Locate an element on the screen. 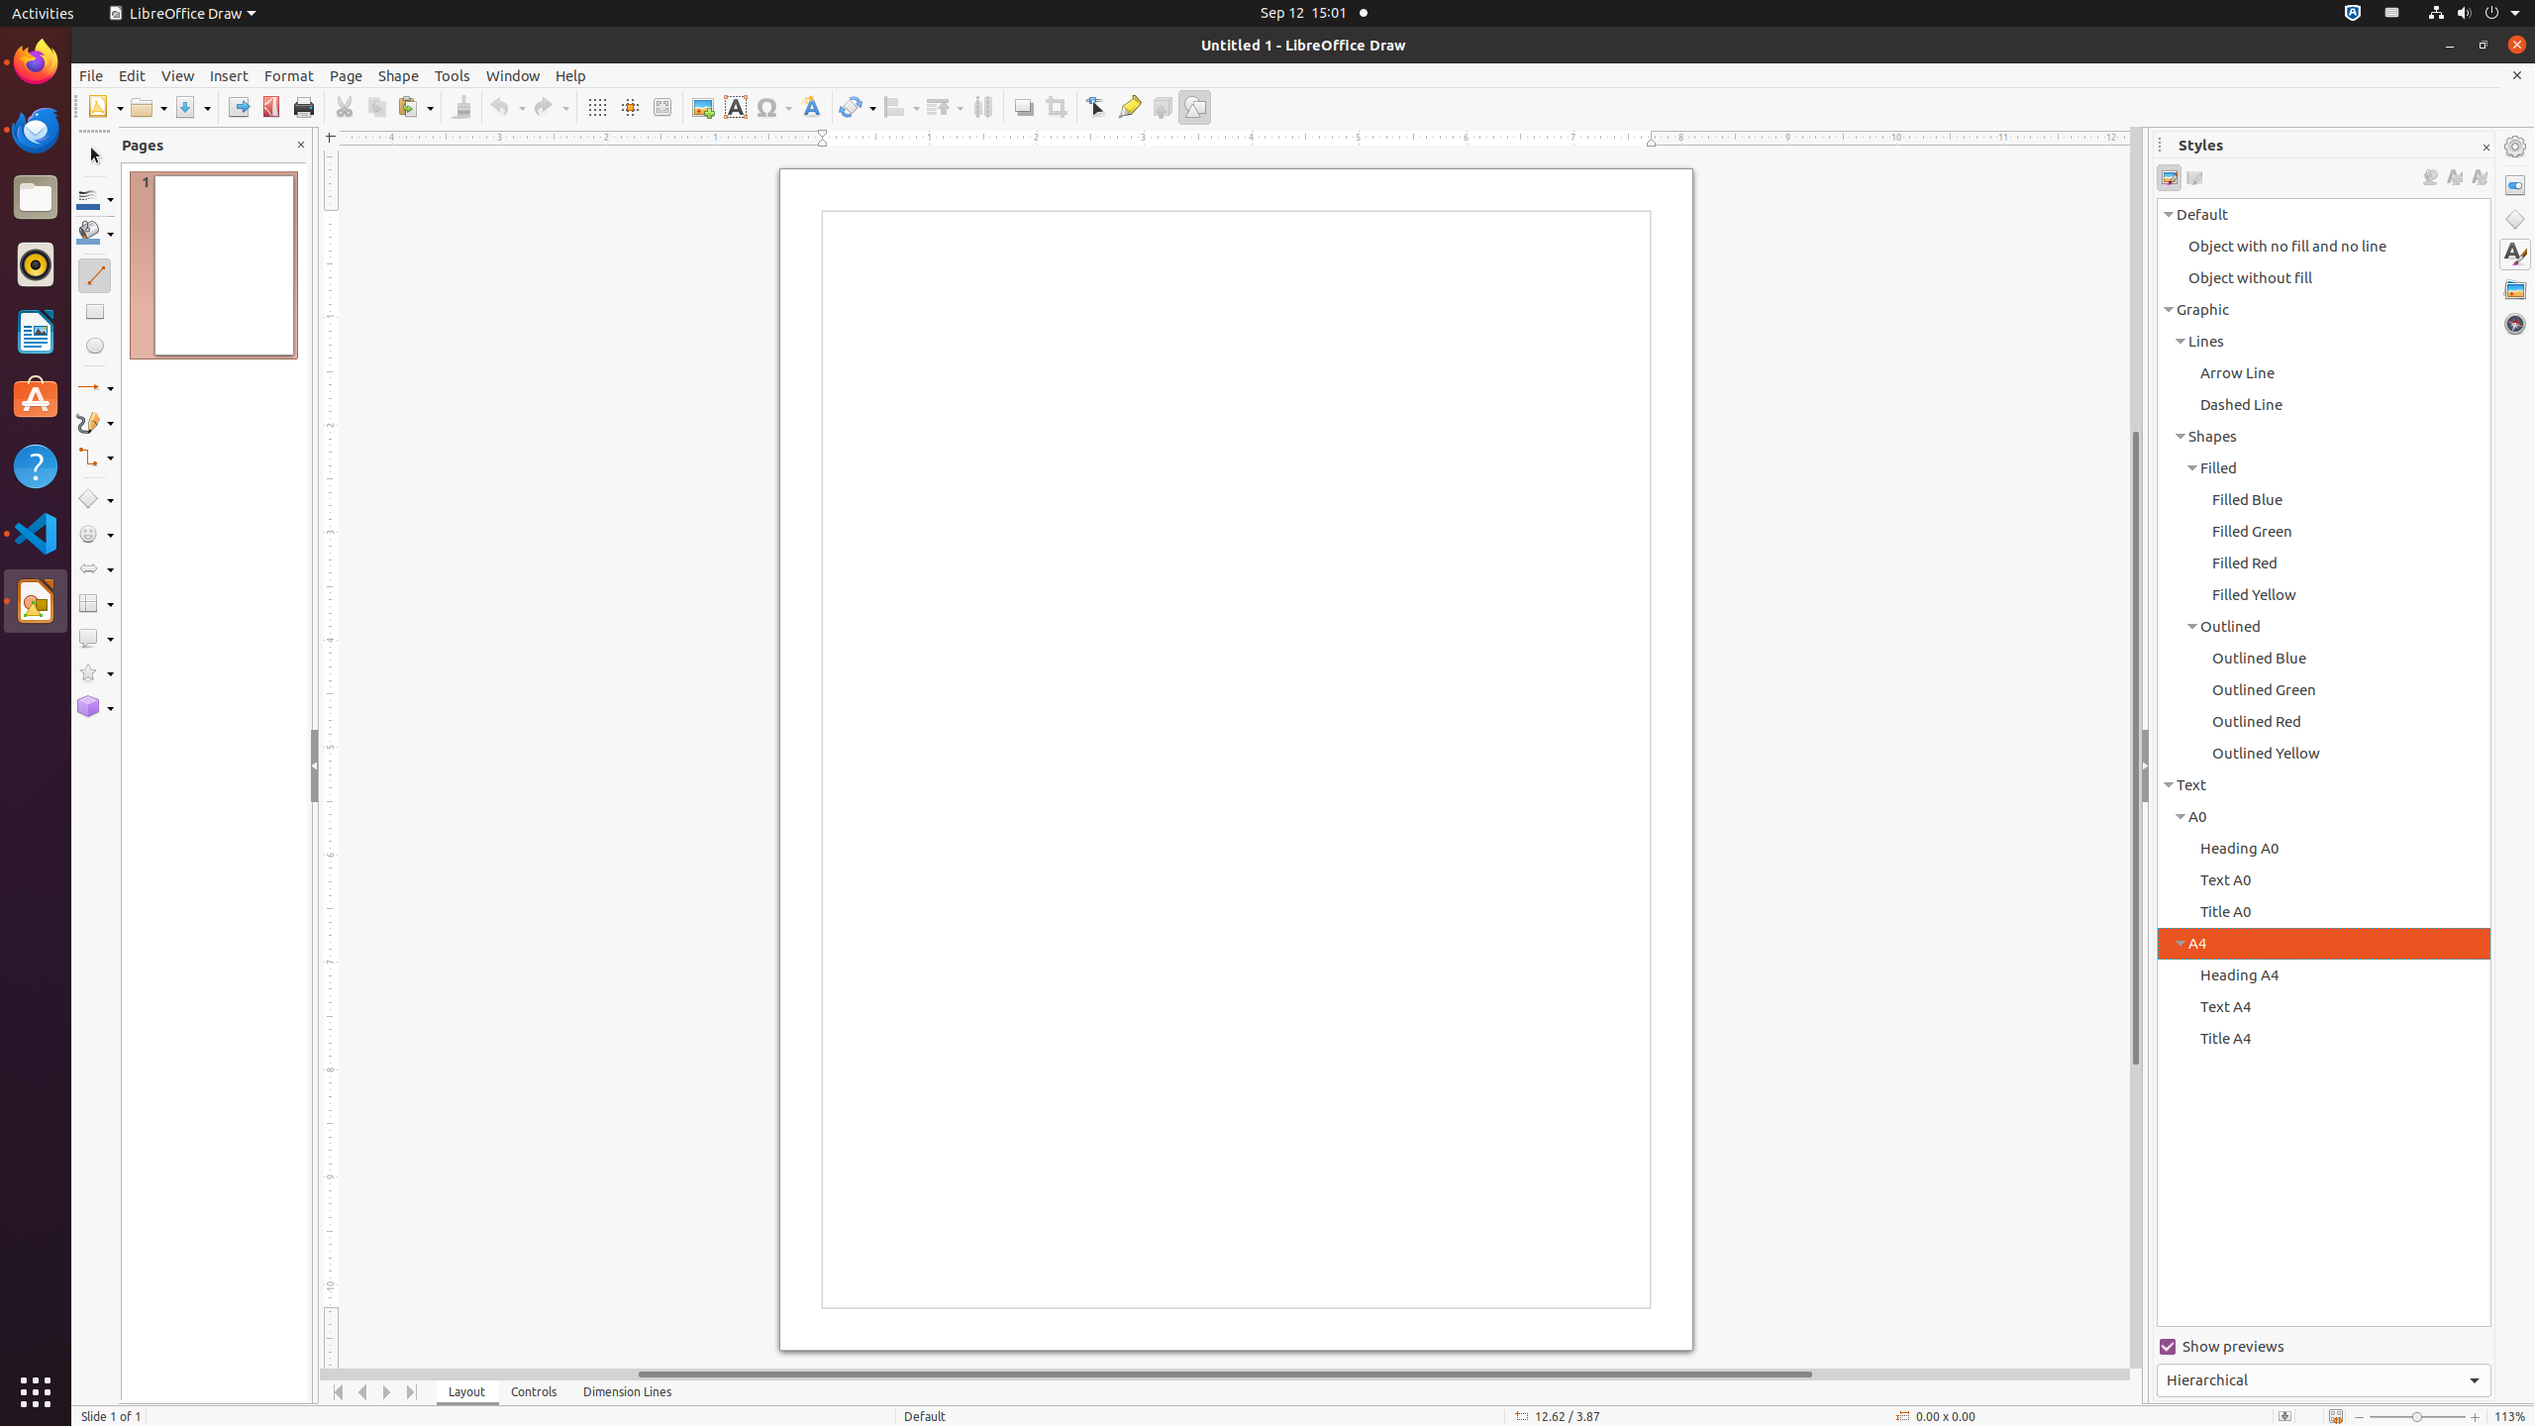  Tools is located at coordinates (453, 75).